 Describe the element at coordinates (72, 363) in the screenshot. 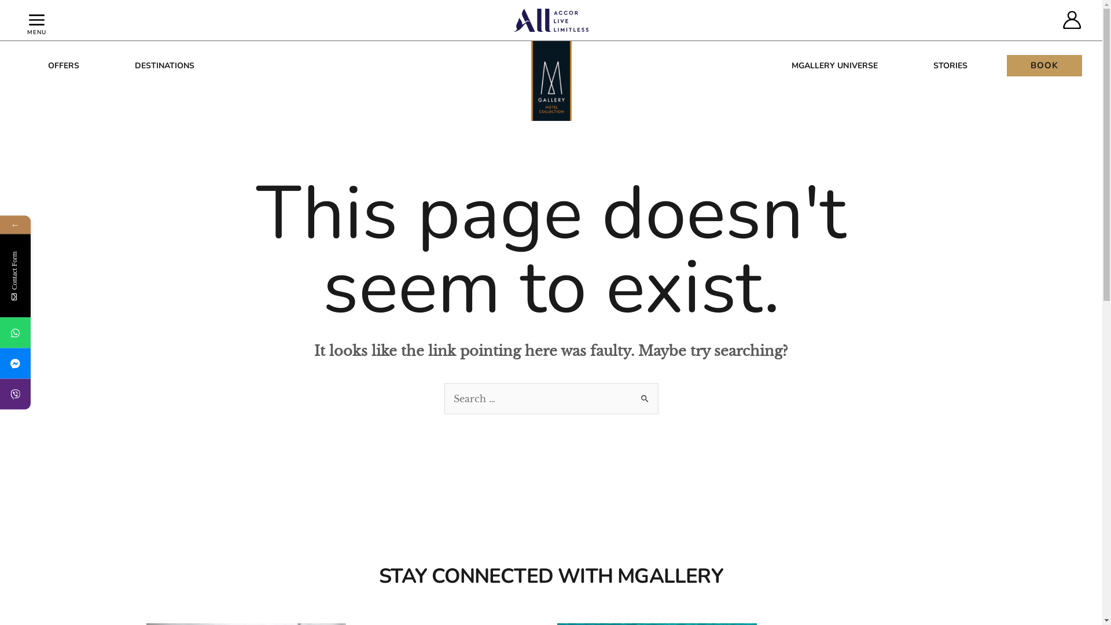

I see `Facebook Messenger` at that location.